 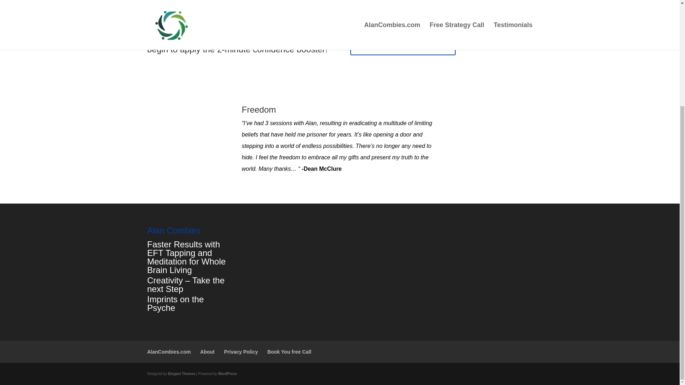 I want to click on About, so click(x=207, y=351).